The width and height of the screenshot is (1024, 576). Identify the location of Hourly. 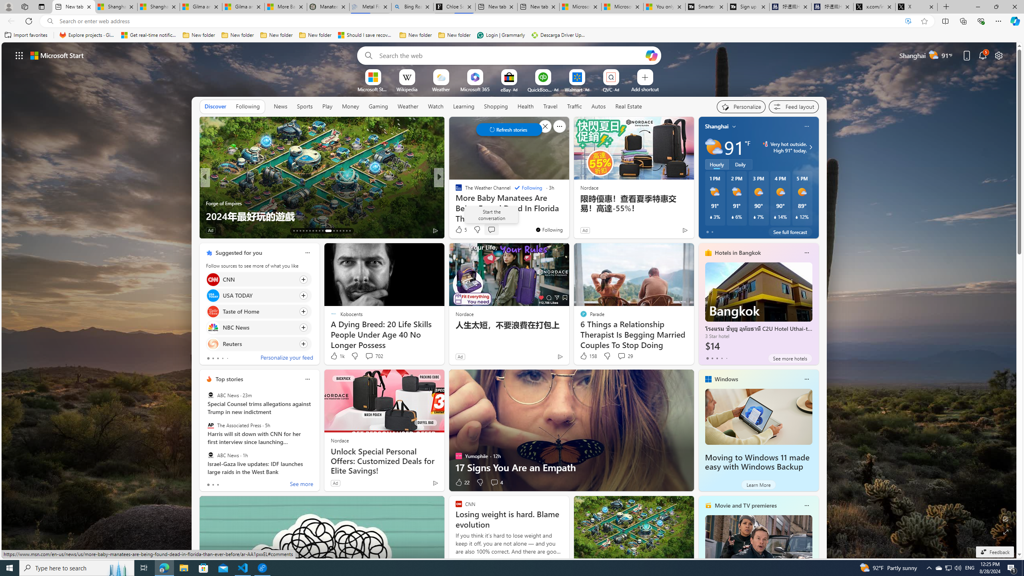
(717, 164).